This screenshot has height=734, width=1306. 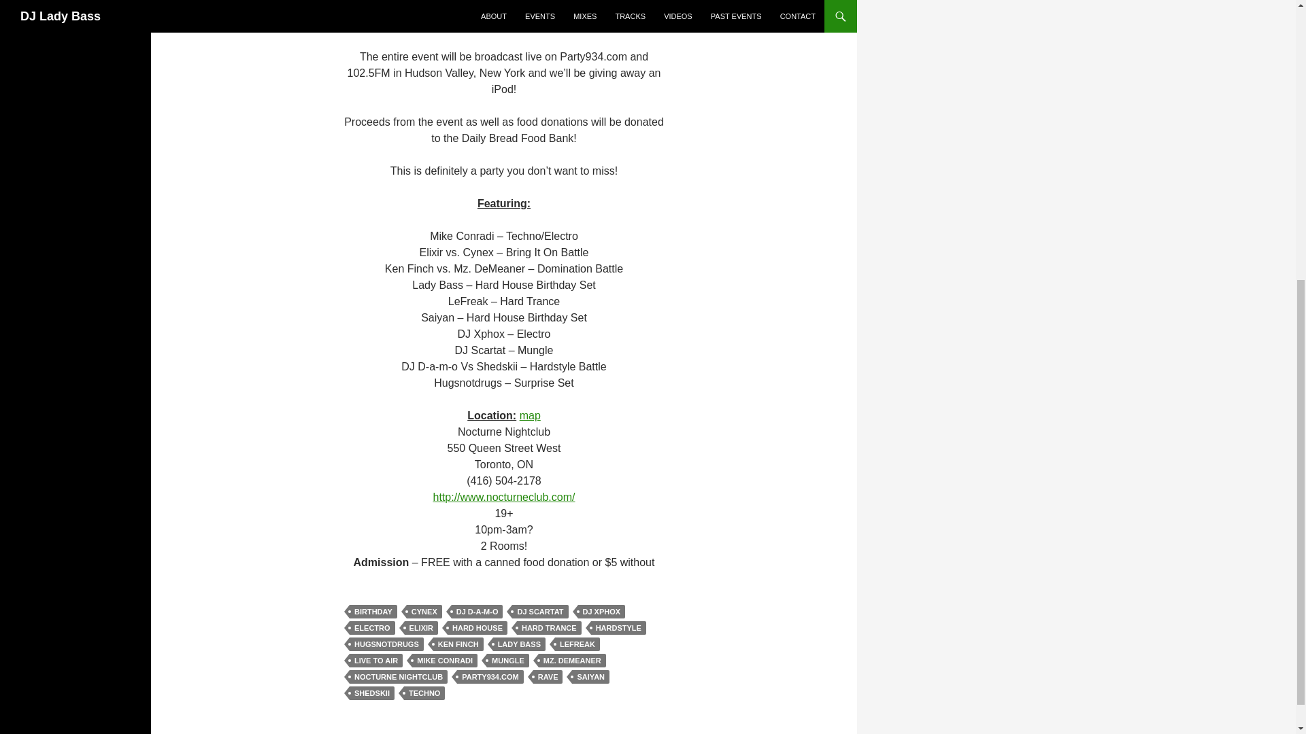 I want to click on DJ XPHOX, so click(x=601, y=612).